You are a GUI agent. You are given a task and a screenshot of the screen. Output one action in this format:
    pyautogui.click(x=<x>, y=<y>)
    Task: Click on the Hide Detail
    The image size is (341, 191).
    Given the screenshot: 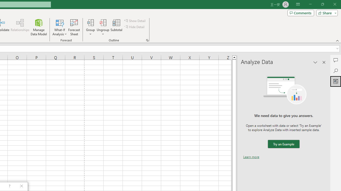 What is the action you would take?
    pyautogui.click(x=135, y=27)
    